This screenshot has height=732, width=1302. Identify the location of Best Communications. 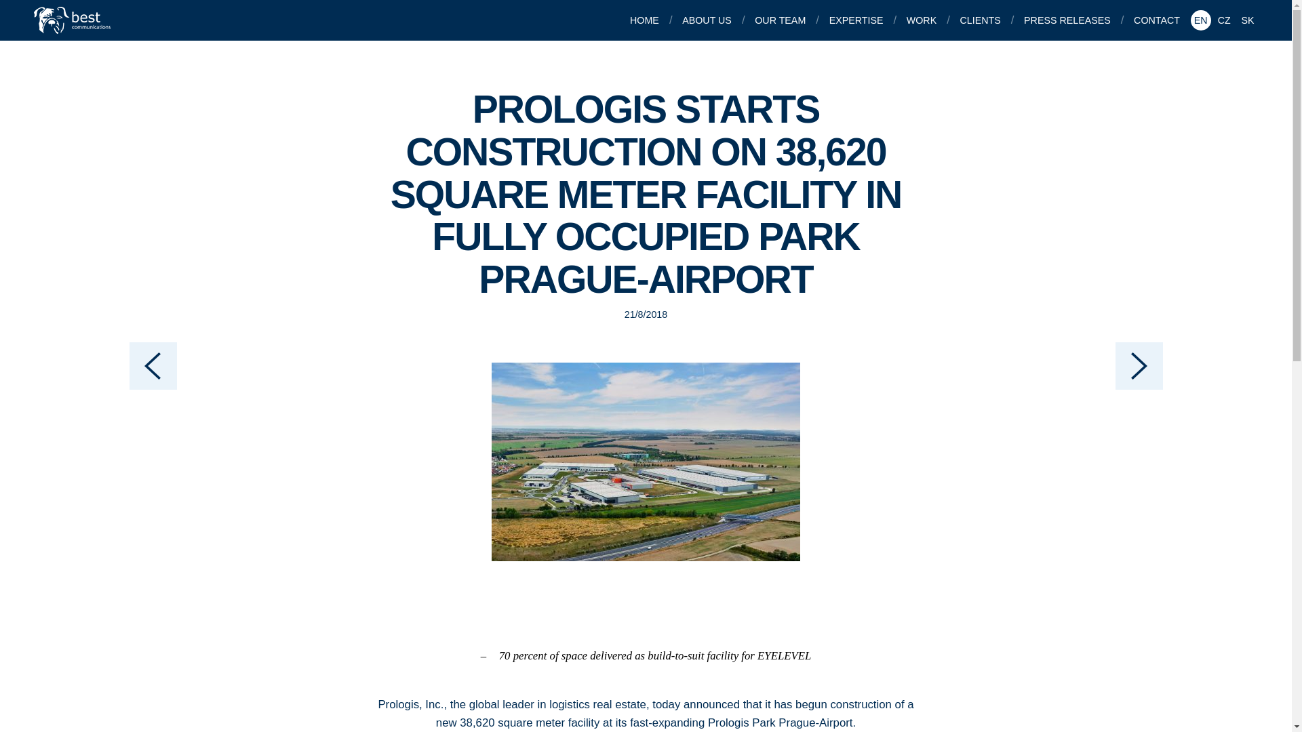
(73, 20).